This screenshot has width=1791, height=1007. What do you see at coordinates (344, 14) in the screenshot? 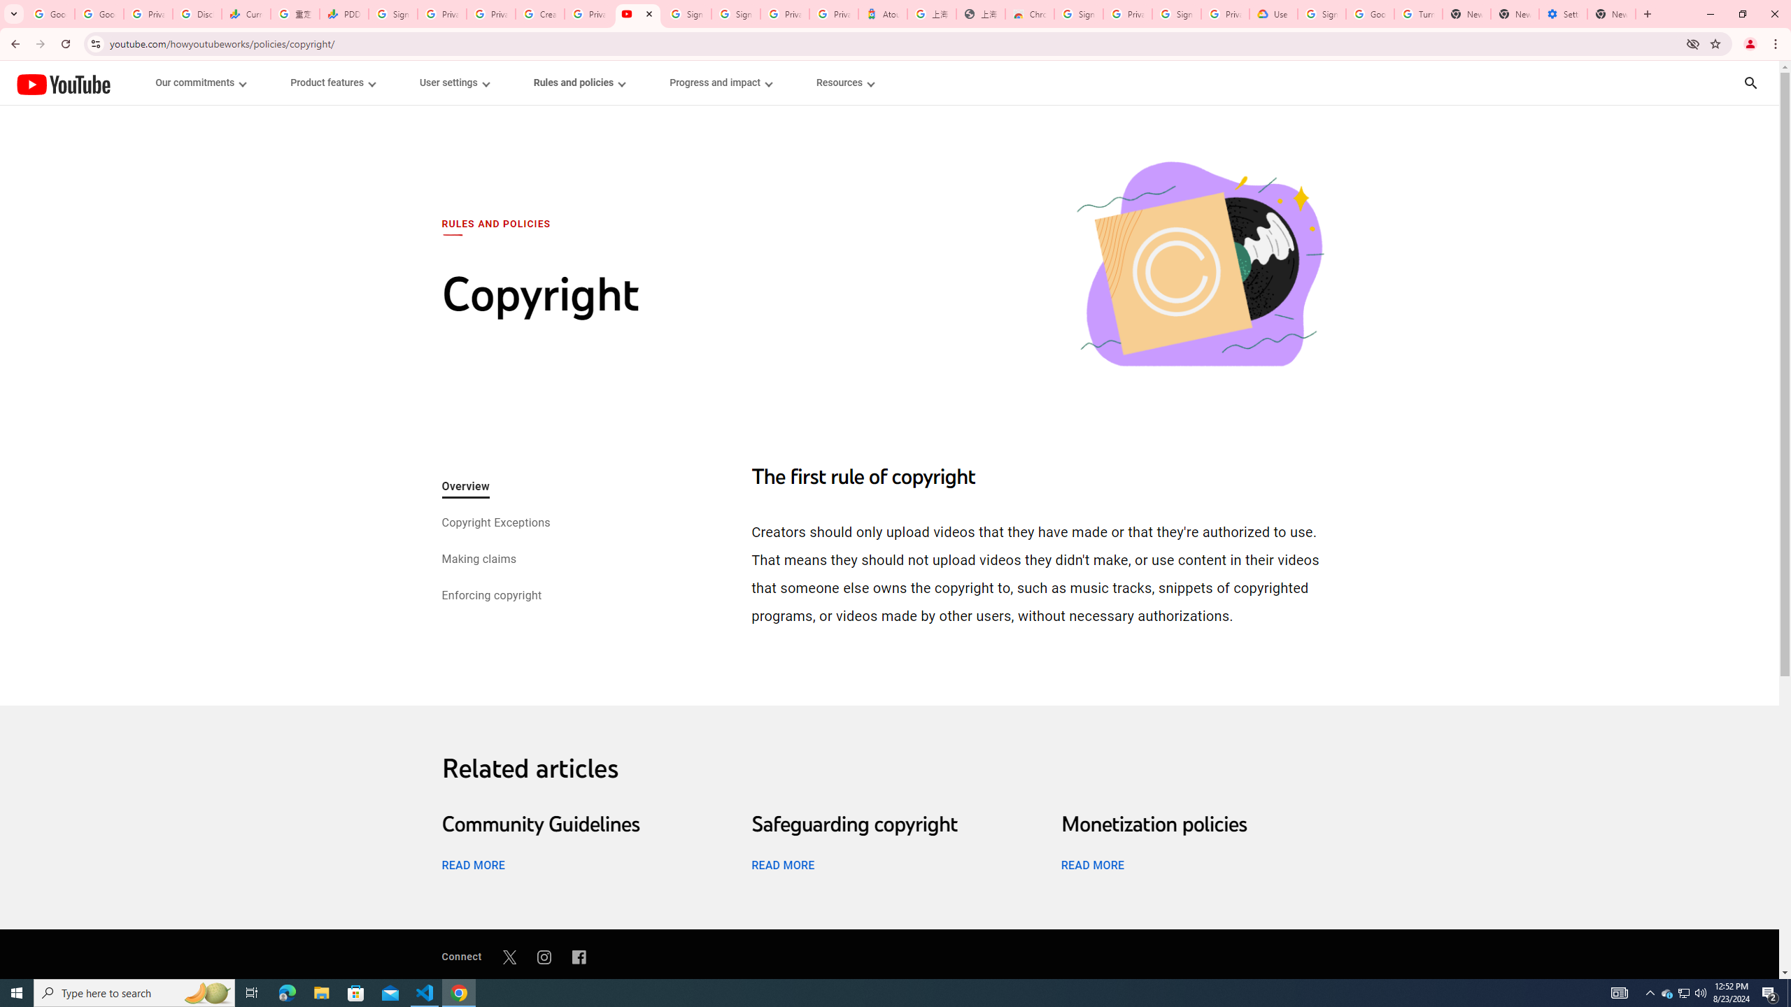
I see `PDD Holdings Inc - ADR (PDD) Price & News - Google Finance` at bounding box center [344, 14].